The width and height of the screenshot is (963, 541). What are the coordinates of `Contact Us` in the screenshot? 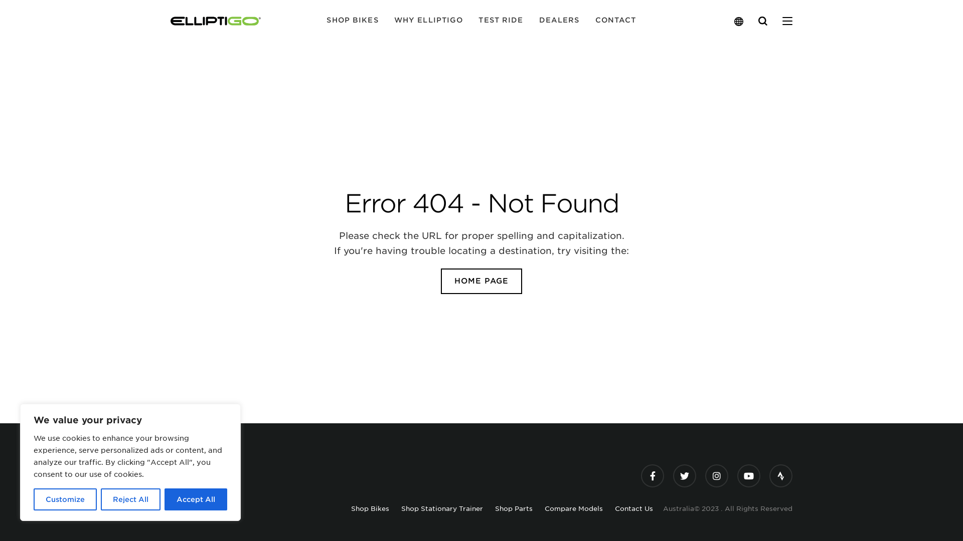 It's located at (634, 509).